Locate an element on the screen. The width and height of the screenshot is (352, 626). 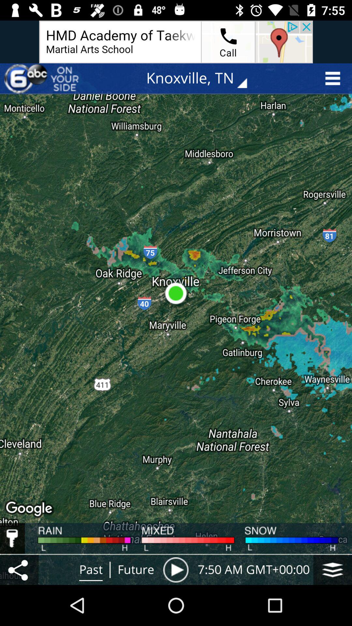
tap icon to the right of 7 50 am is located at coordinates (332, 570).